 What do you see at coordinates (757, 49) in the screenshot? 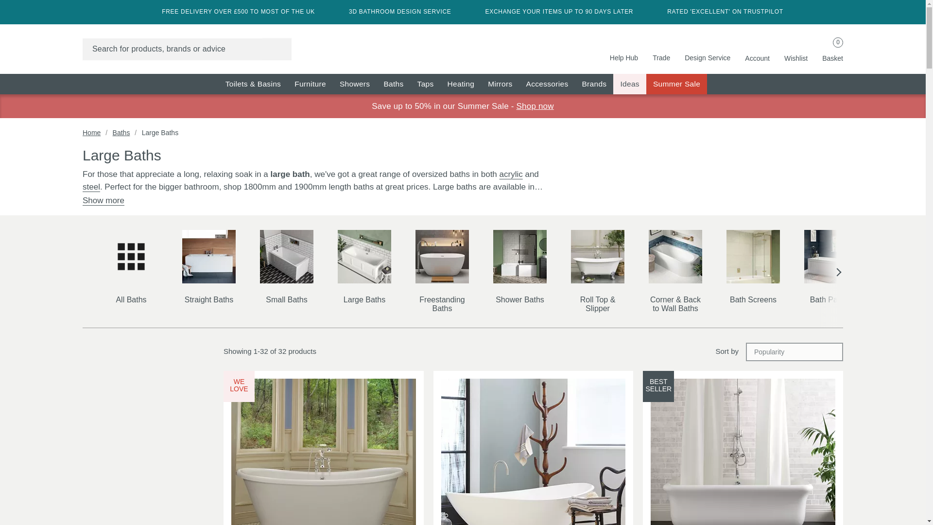
I see `Summer Sale` at bounding box center [757, 49].